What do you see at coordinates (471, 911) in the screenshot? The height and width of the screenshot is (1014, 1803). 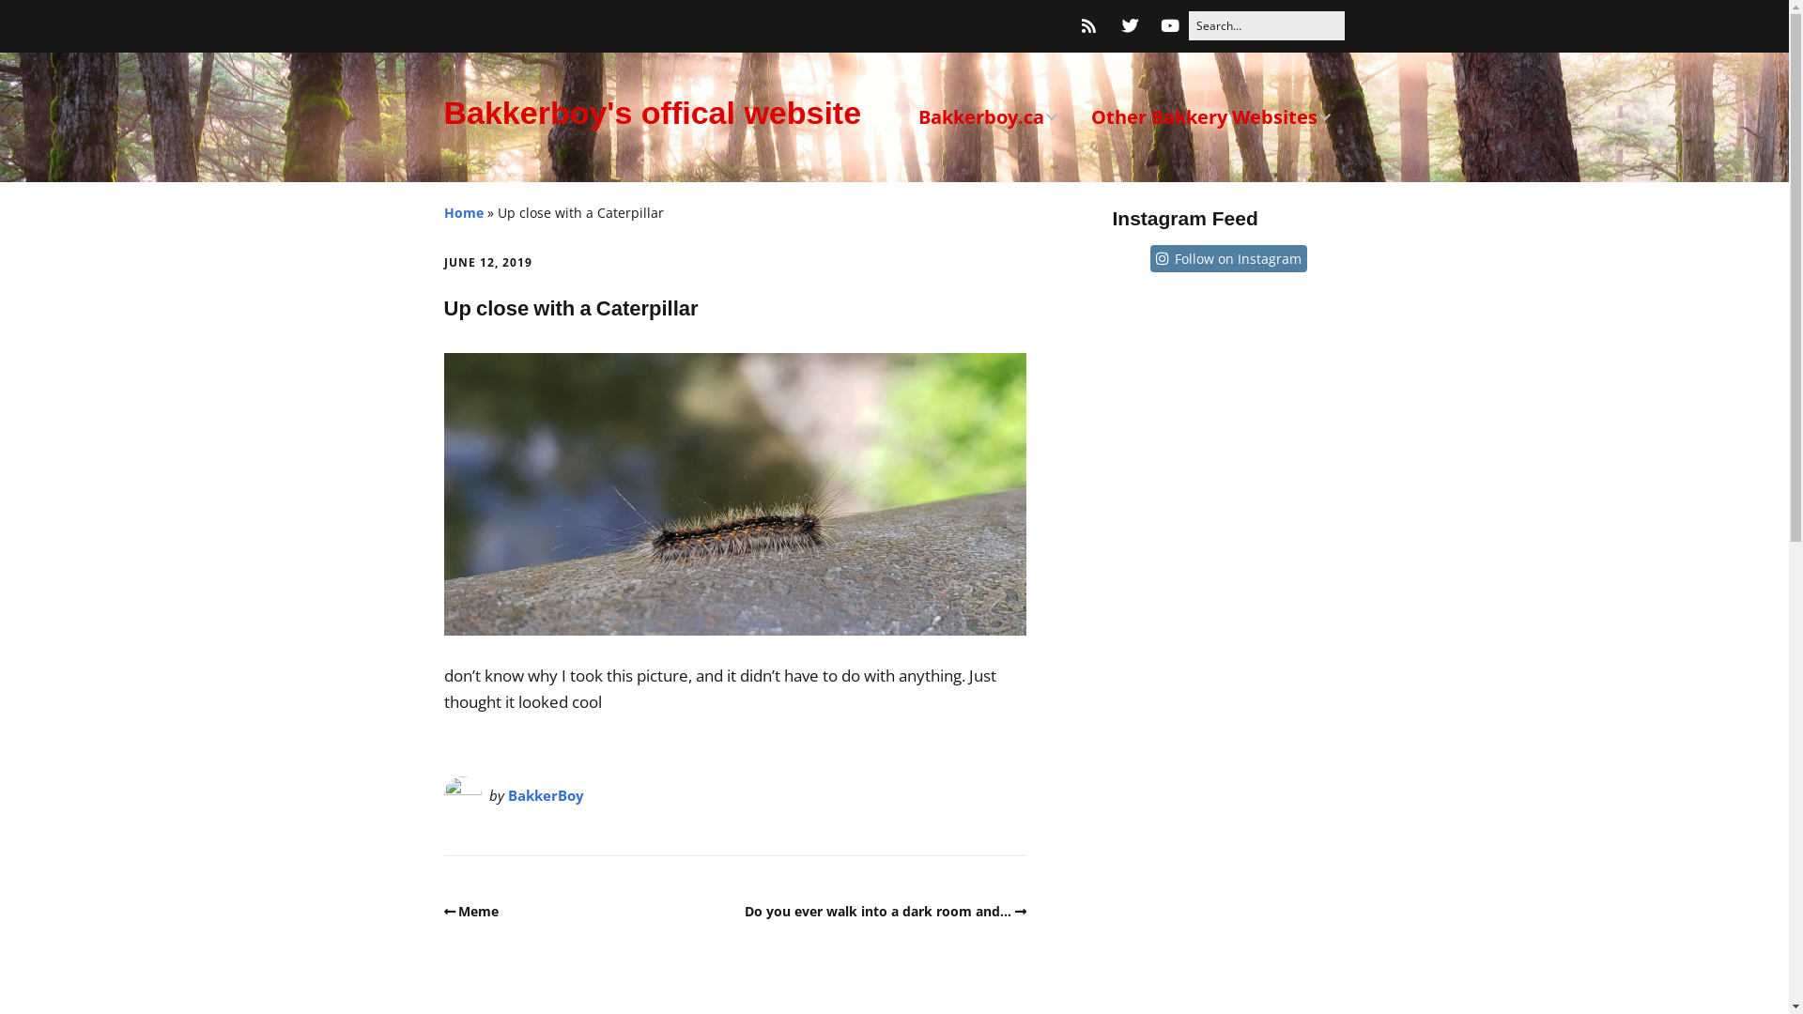 I see `Meme` at bounding box center [471, 911].